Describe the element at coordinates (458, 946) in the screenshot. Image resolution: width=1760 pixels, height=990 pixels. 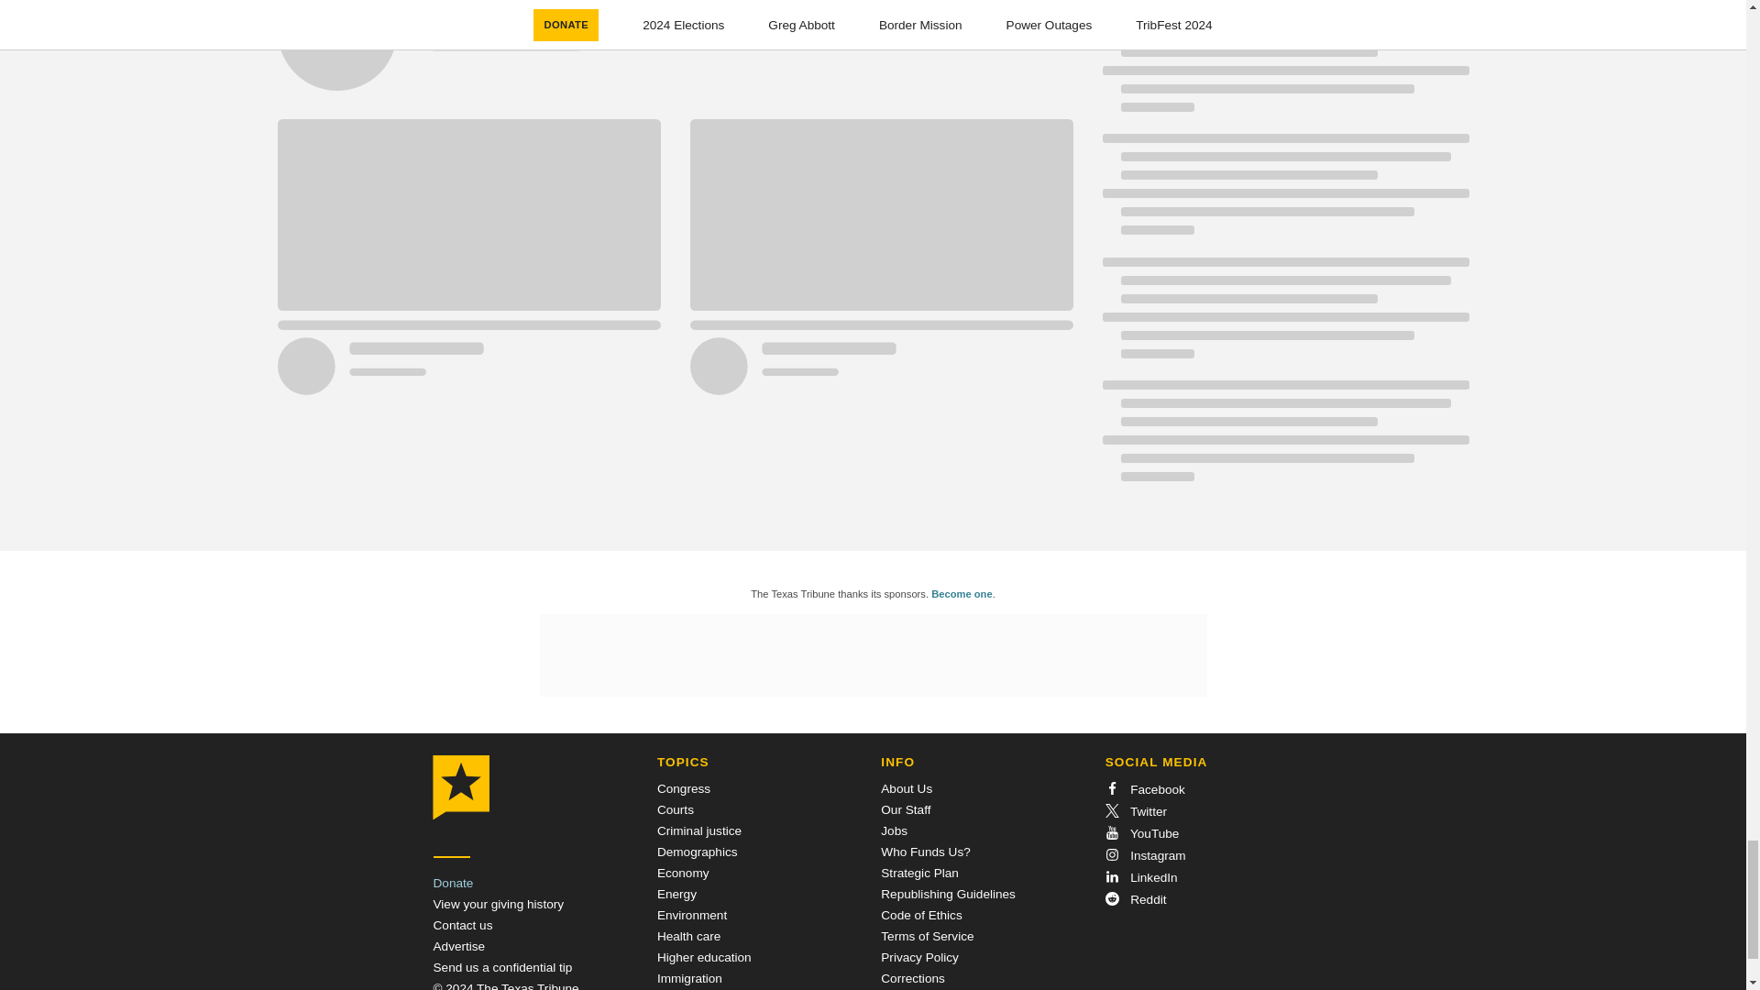
I see `Advertise` at that location.